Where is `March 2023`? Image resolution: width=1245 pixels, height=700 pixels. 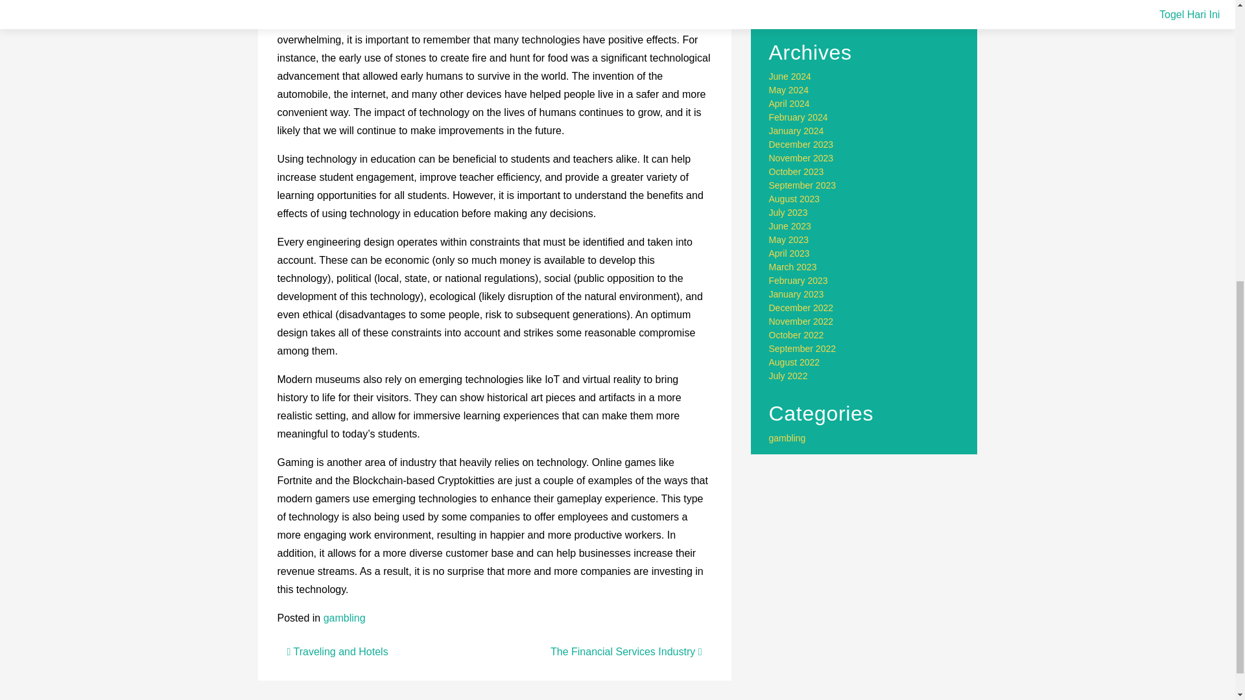
March 2023 is located at coordinates (792, 267).